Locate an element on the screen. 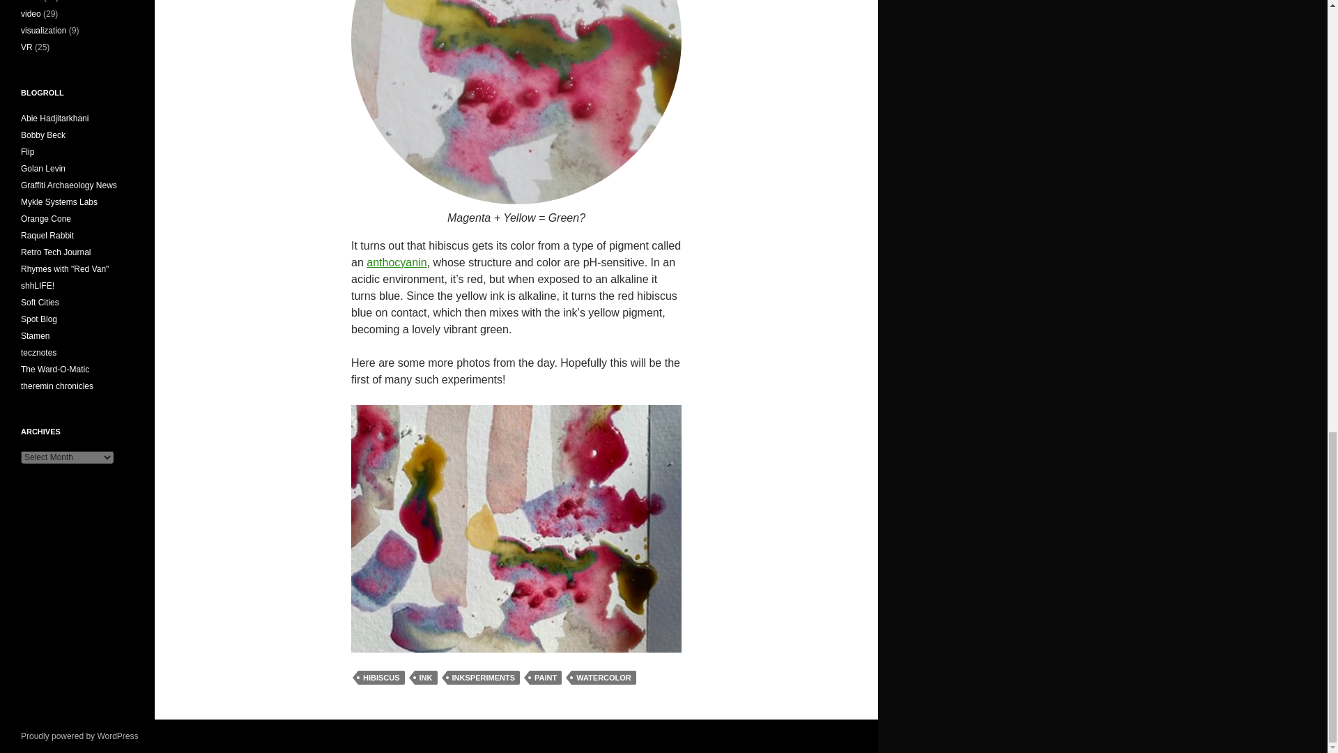 The height and width of the screenshot is (753, 1338). custom printed map blankets! is located at coordinates (40, 302).